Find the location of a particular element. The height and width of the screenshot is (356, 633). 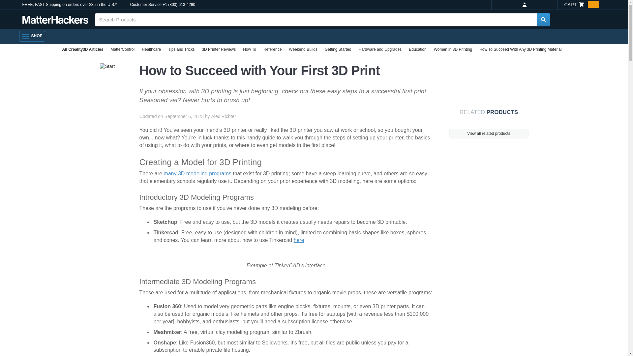

MatterHackers is located at coordinates (55, 20).